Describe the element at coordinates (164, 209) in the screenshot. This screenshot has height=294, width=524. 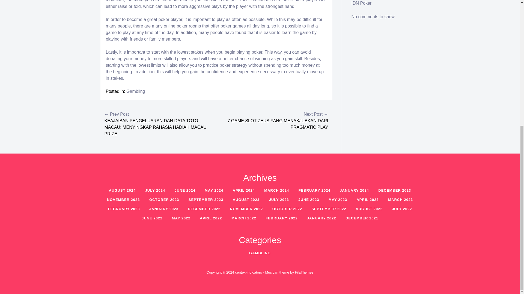
I see `JANUARY 2023` at that location.